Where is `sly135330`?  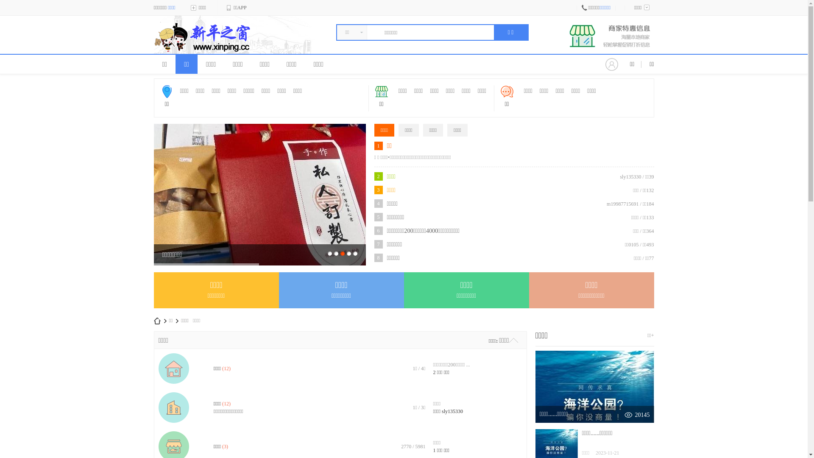
sly135330 is located at coordinates (452, 411).